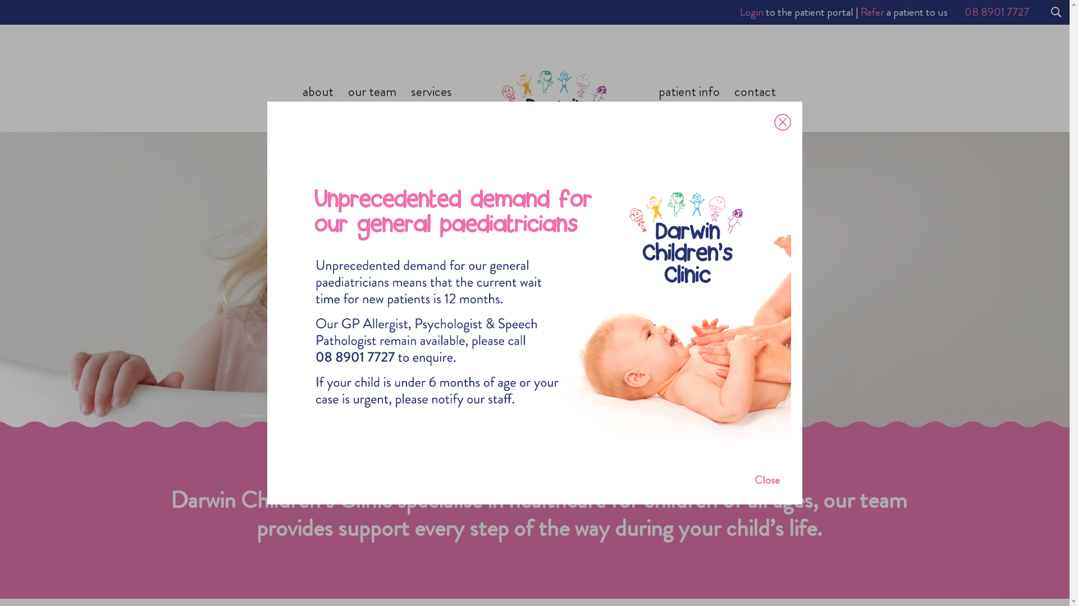 This screenshot has height=606, width=1078. I want to click on patient info, so click(688, 109).